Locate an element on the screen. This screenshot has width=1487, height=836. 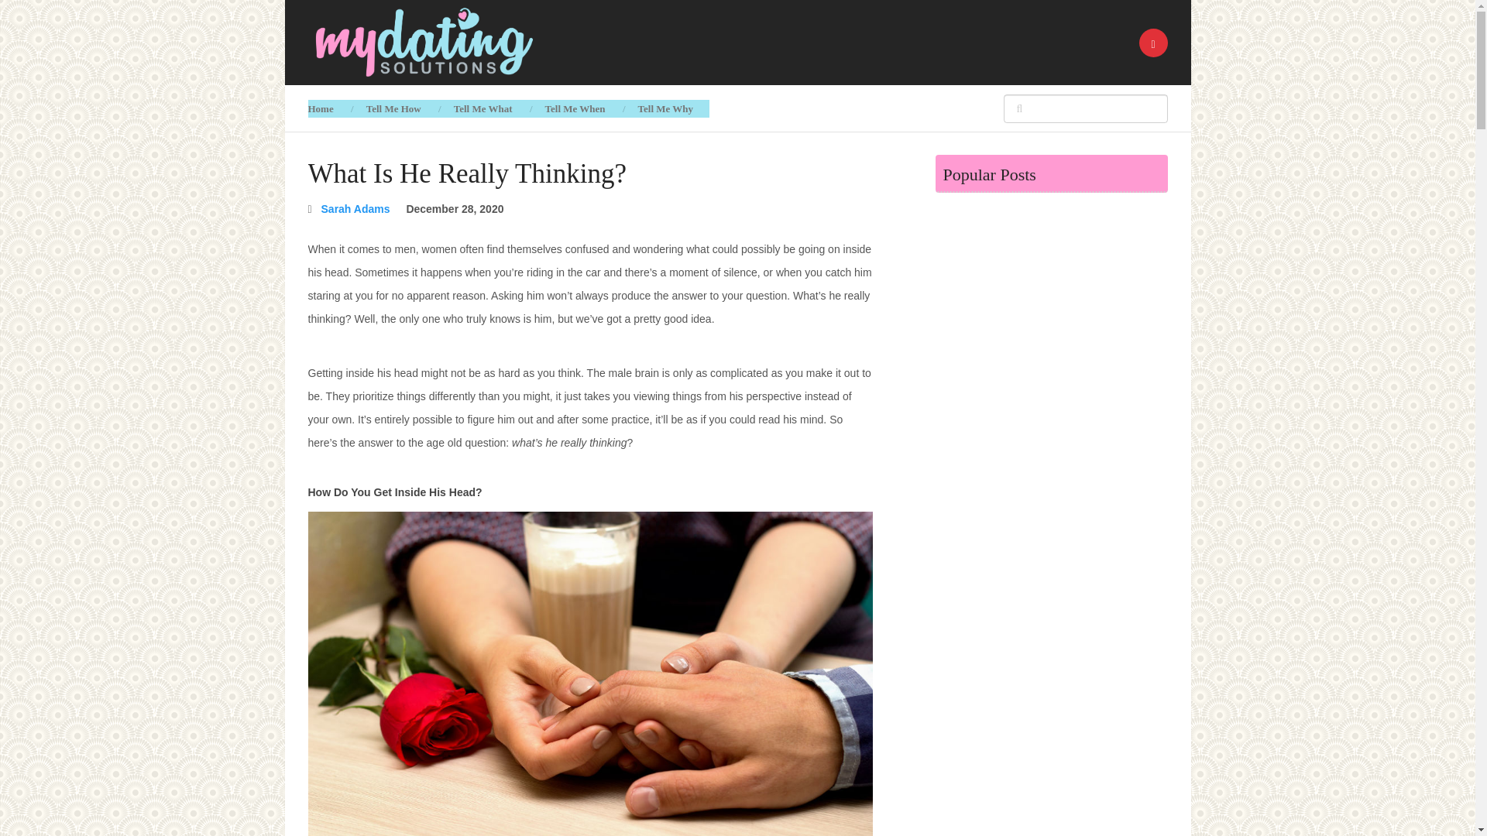
Tell Me What is located at coordinates (483, 108).